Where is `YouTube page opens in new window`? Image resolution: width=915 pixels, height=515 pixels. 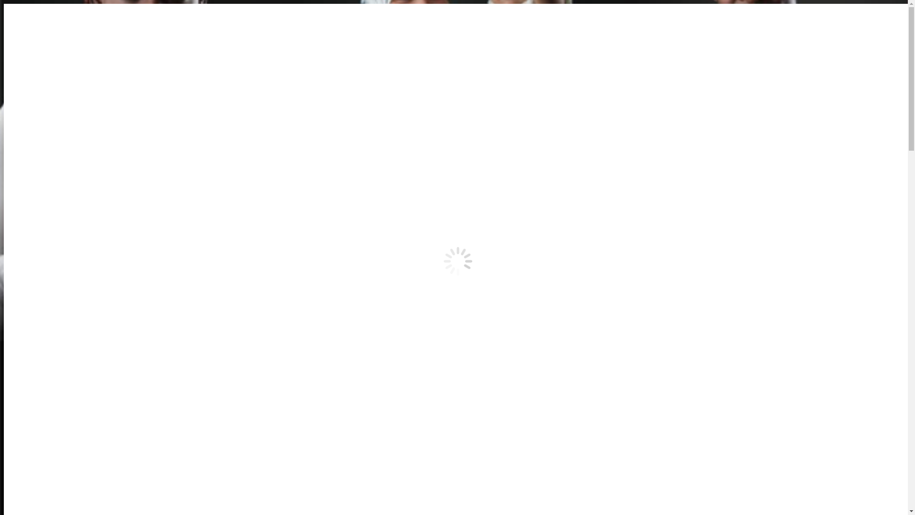 YouTube page opens in new window is located at coordinates (60, 40).